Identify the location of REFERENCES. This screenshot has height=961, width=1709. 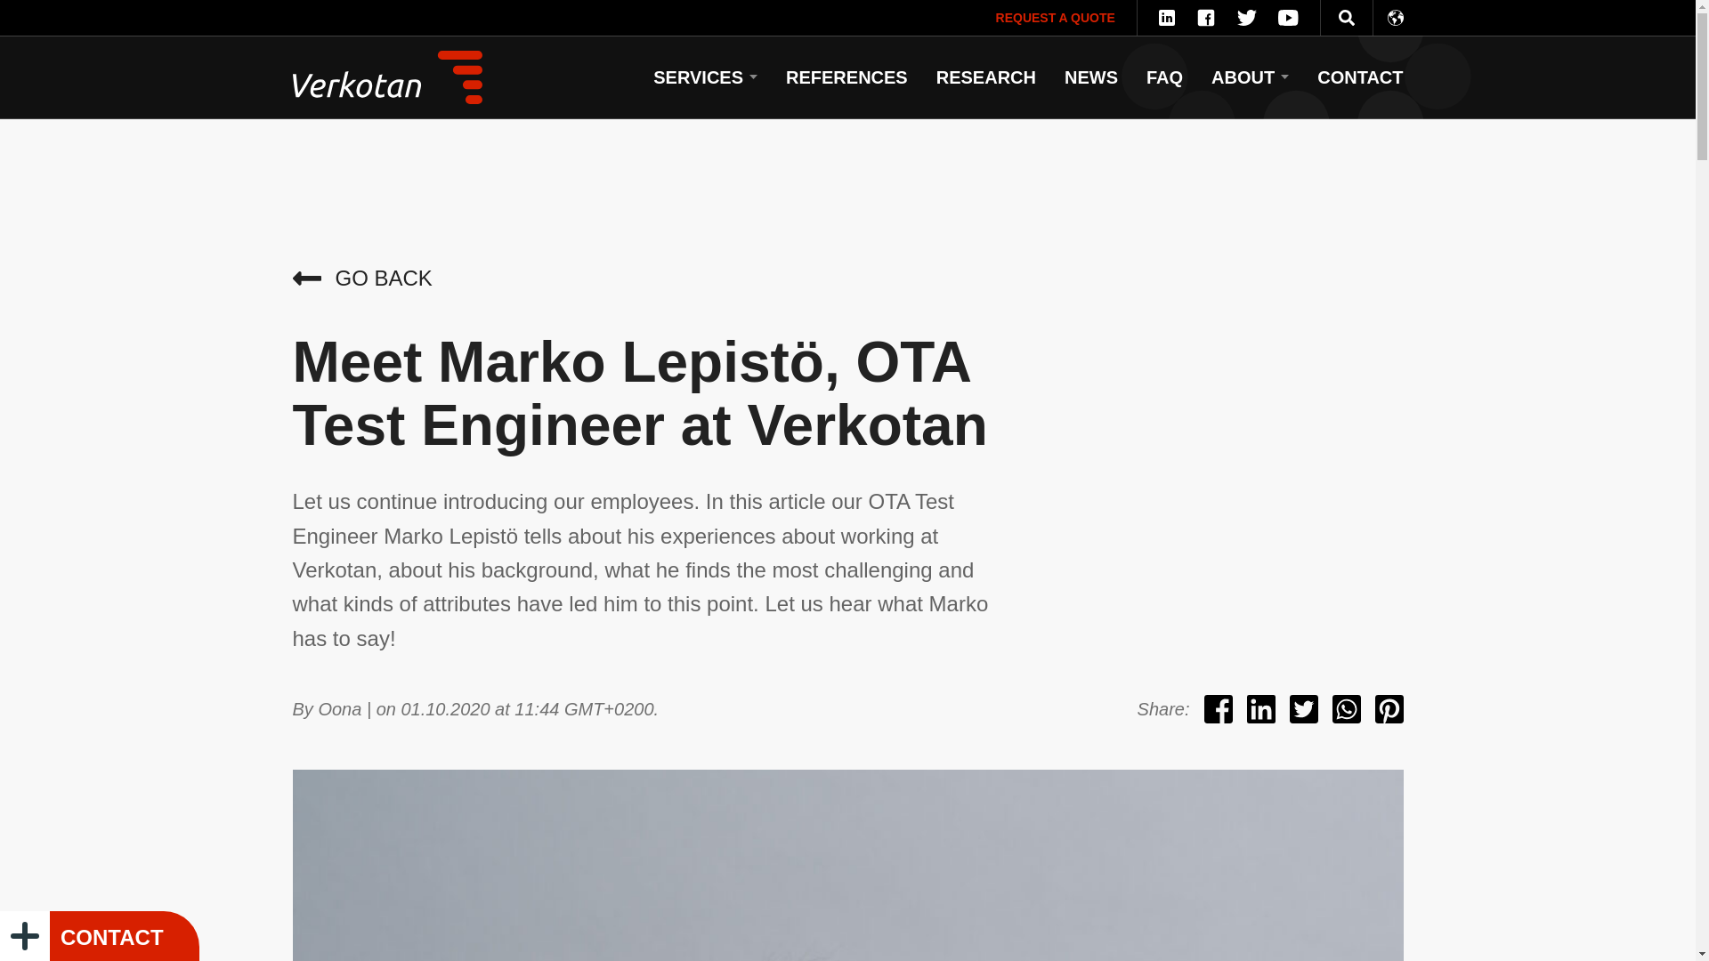
(847, 77).